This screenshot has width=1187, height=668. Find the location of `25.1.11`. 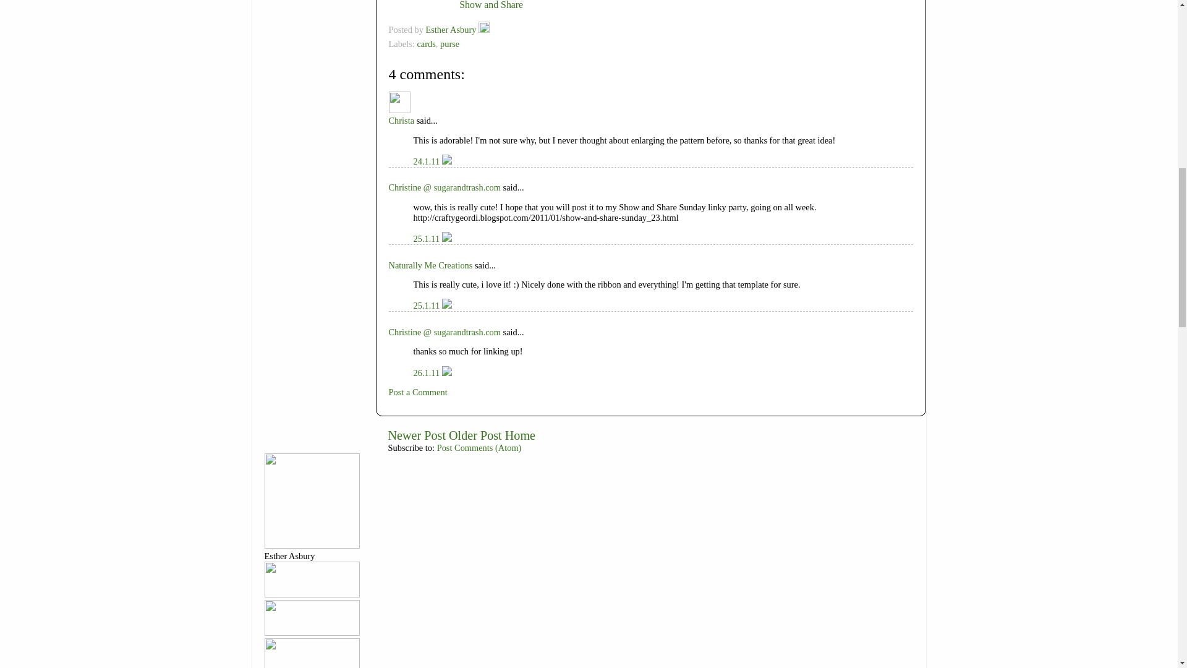

25.1.11 is located at coordinates (427, 239).